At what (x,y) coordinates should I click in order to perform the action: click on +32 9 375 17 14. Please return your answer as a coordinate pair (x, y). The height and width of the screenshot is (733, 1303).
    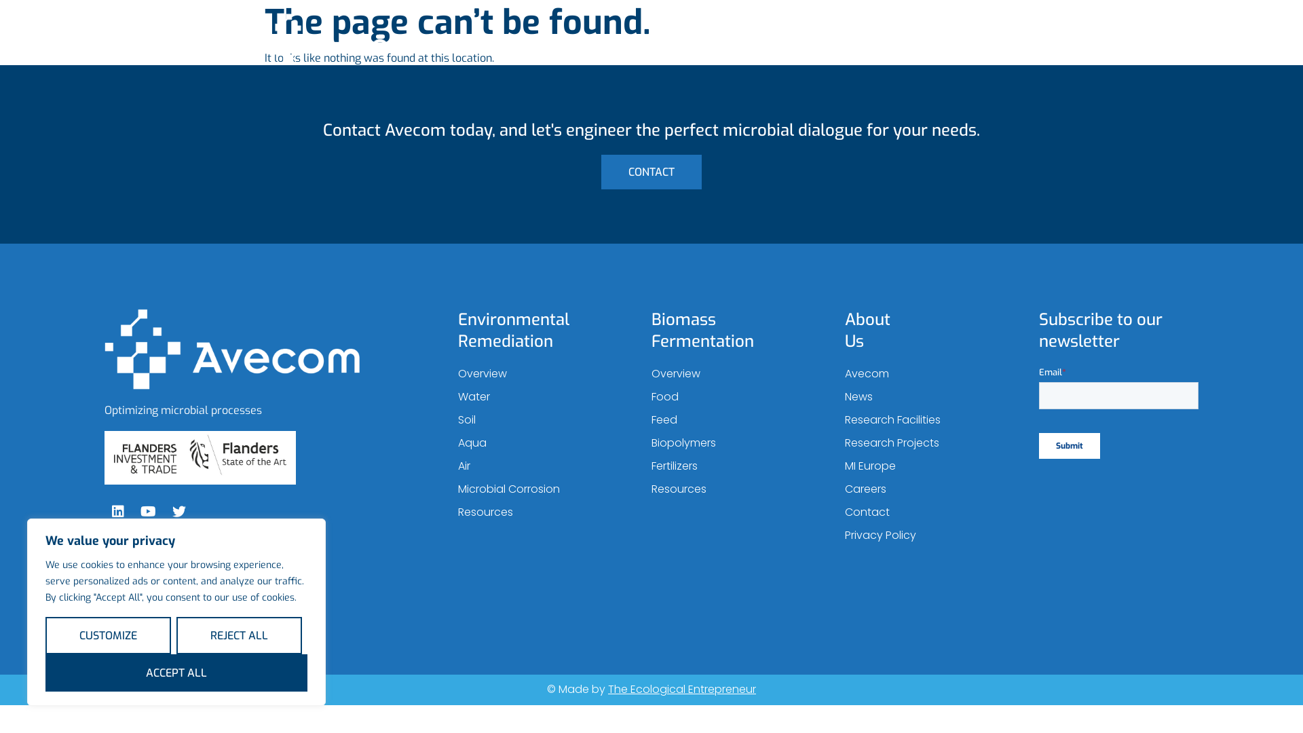
    Looking at the image, I should click on (265, 603).